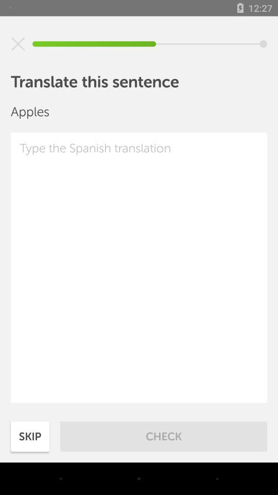 The height and width of the screenshot is (495, 278). I want to click on space to write text, so click(139, 268).